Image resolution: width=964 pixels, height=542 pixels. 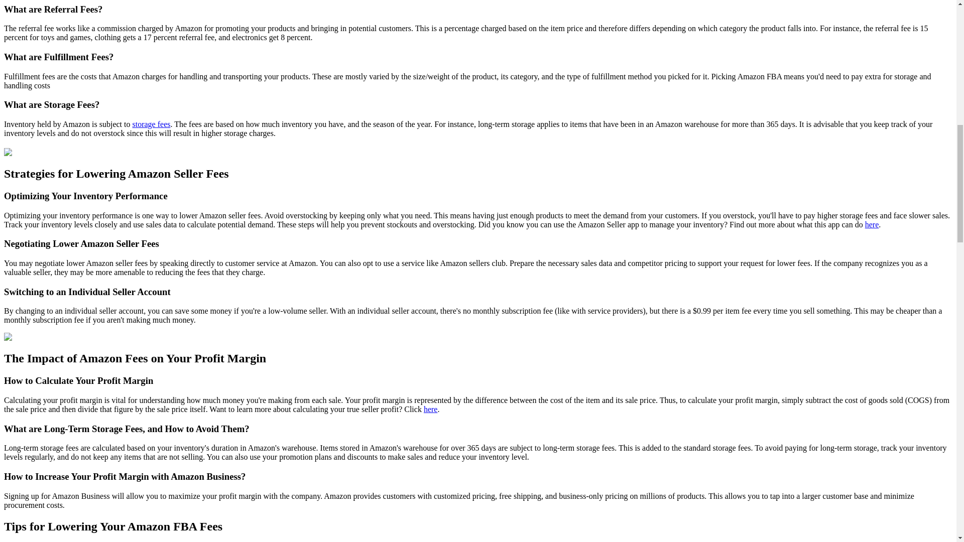 I want to click on here, so click(x=431, y=409).